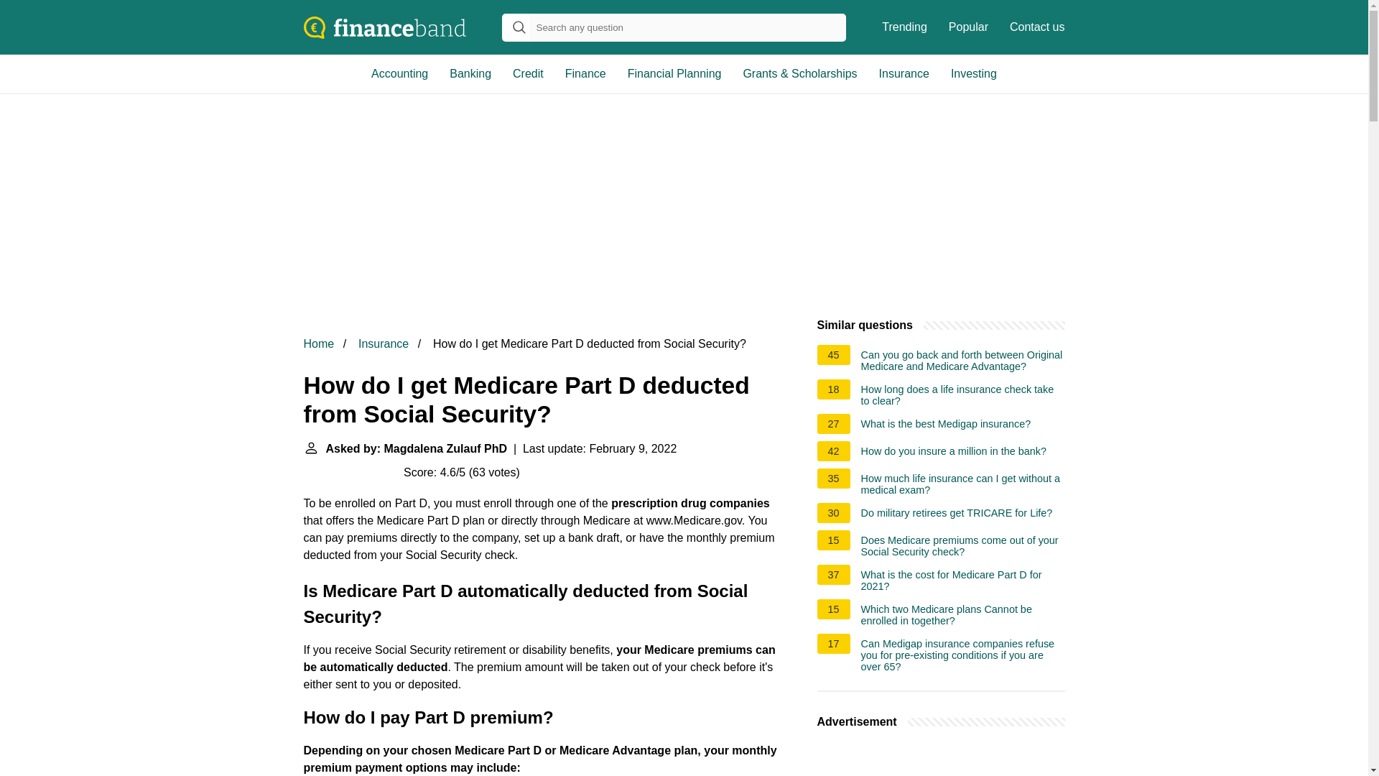  Describe the element at coordinates (962, 615) in the screenshot. I see `Which two Medicare plans Cannot be enrolled in together?` at that location.